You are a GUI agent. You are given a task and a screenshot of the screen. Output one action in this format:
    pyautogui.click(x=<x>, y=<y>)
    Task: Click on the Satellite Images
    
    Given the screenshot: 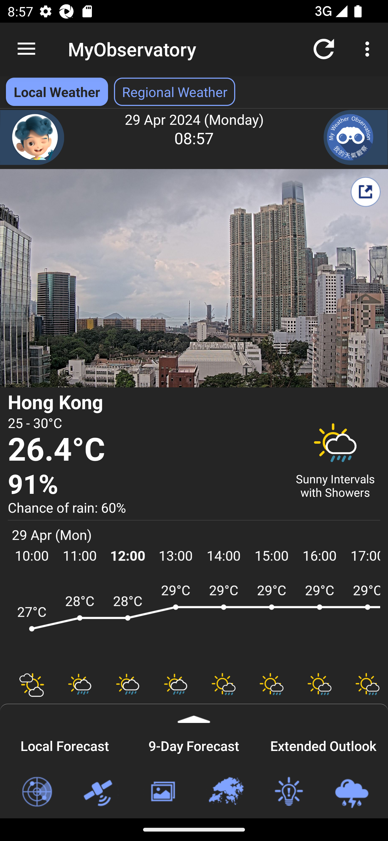 What is the action you would take?
    pyautogui.click(x=99, y=792)
    